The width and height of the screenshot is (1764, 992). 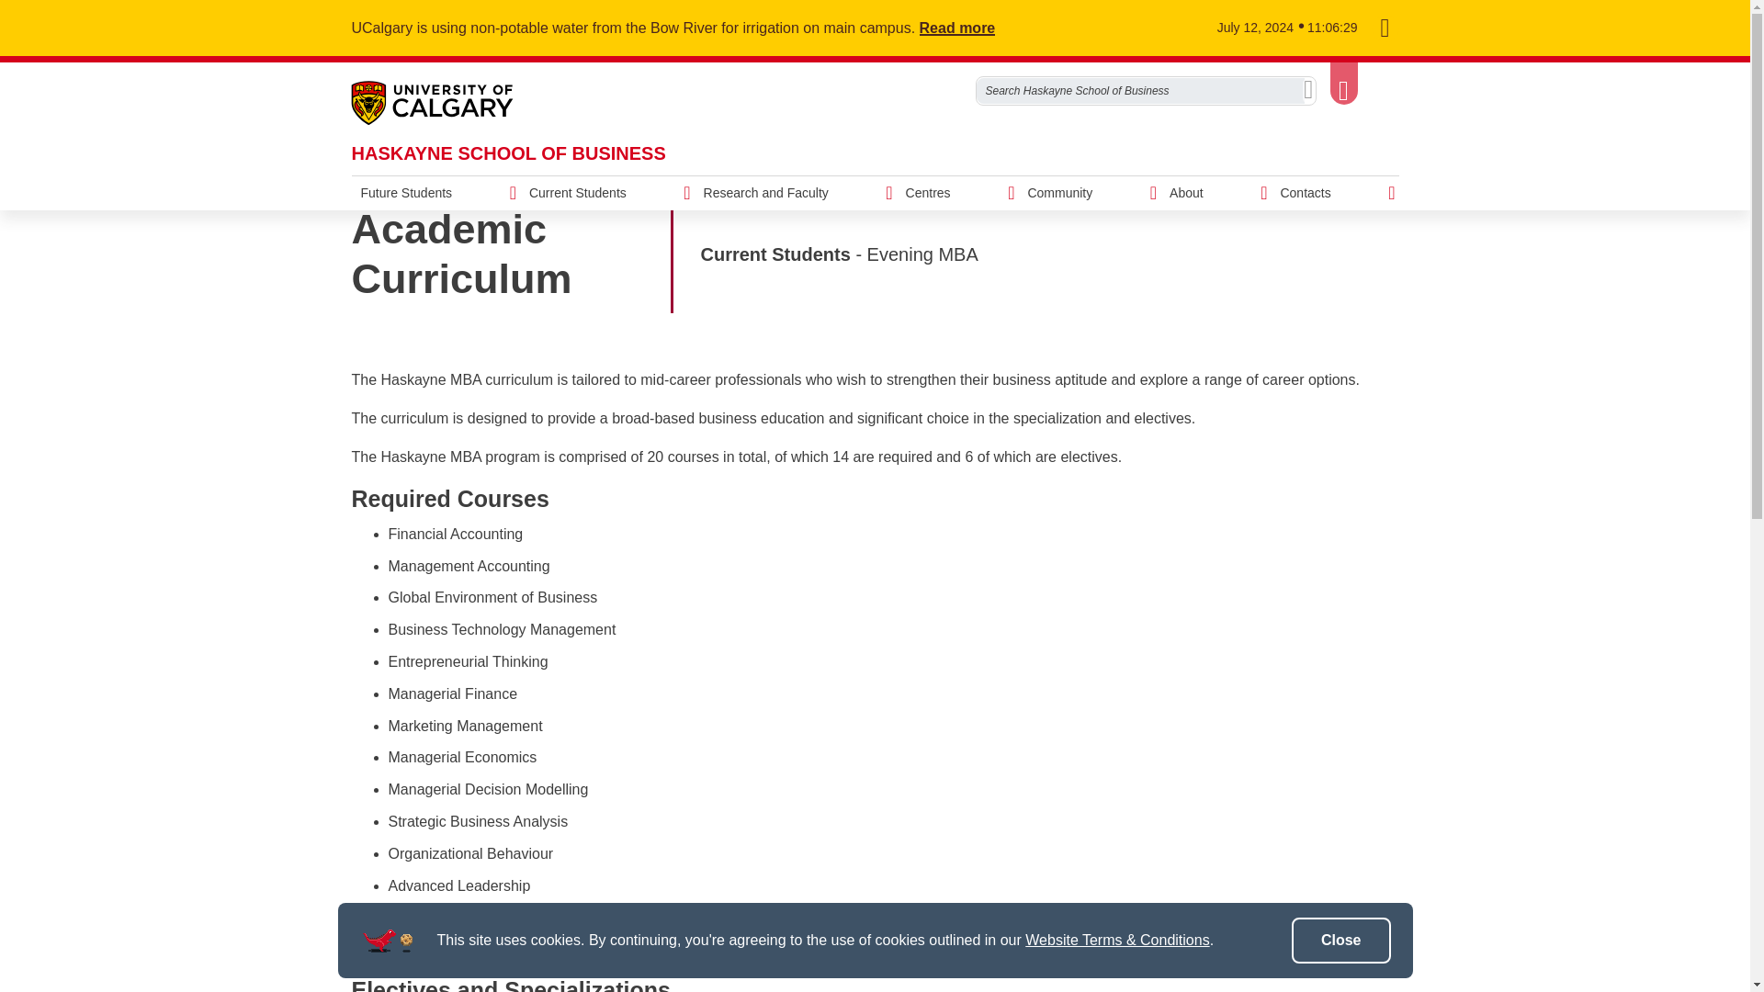 What do you see at coordinates (1341, 941) in the screenshot?
I see `Close` at bounding box center [1341, 941].